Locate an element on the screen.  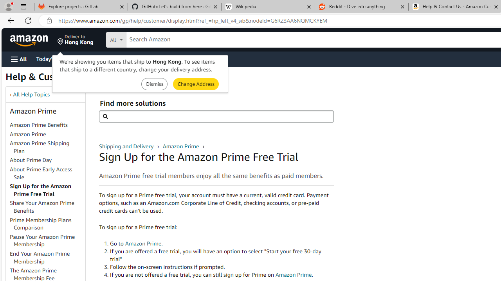
About Prime Early Access Sale is located at coordinates (41, 173).